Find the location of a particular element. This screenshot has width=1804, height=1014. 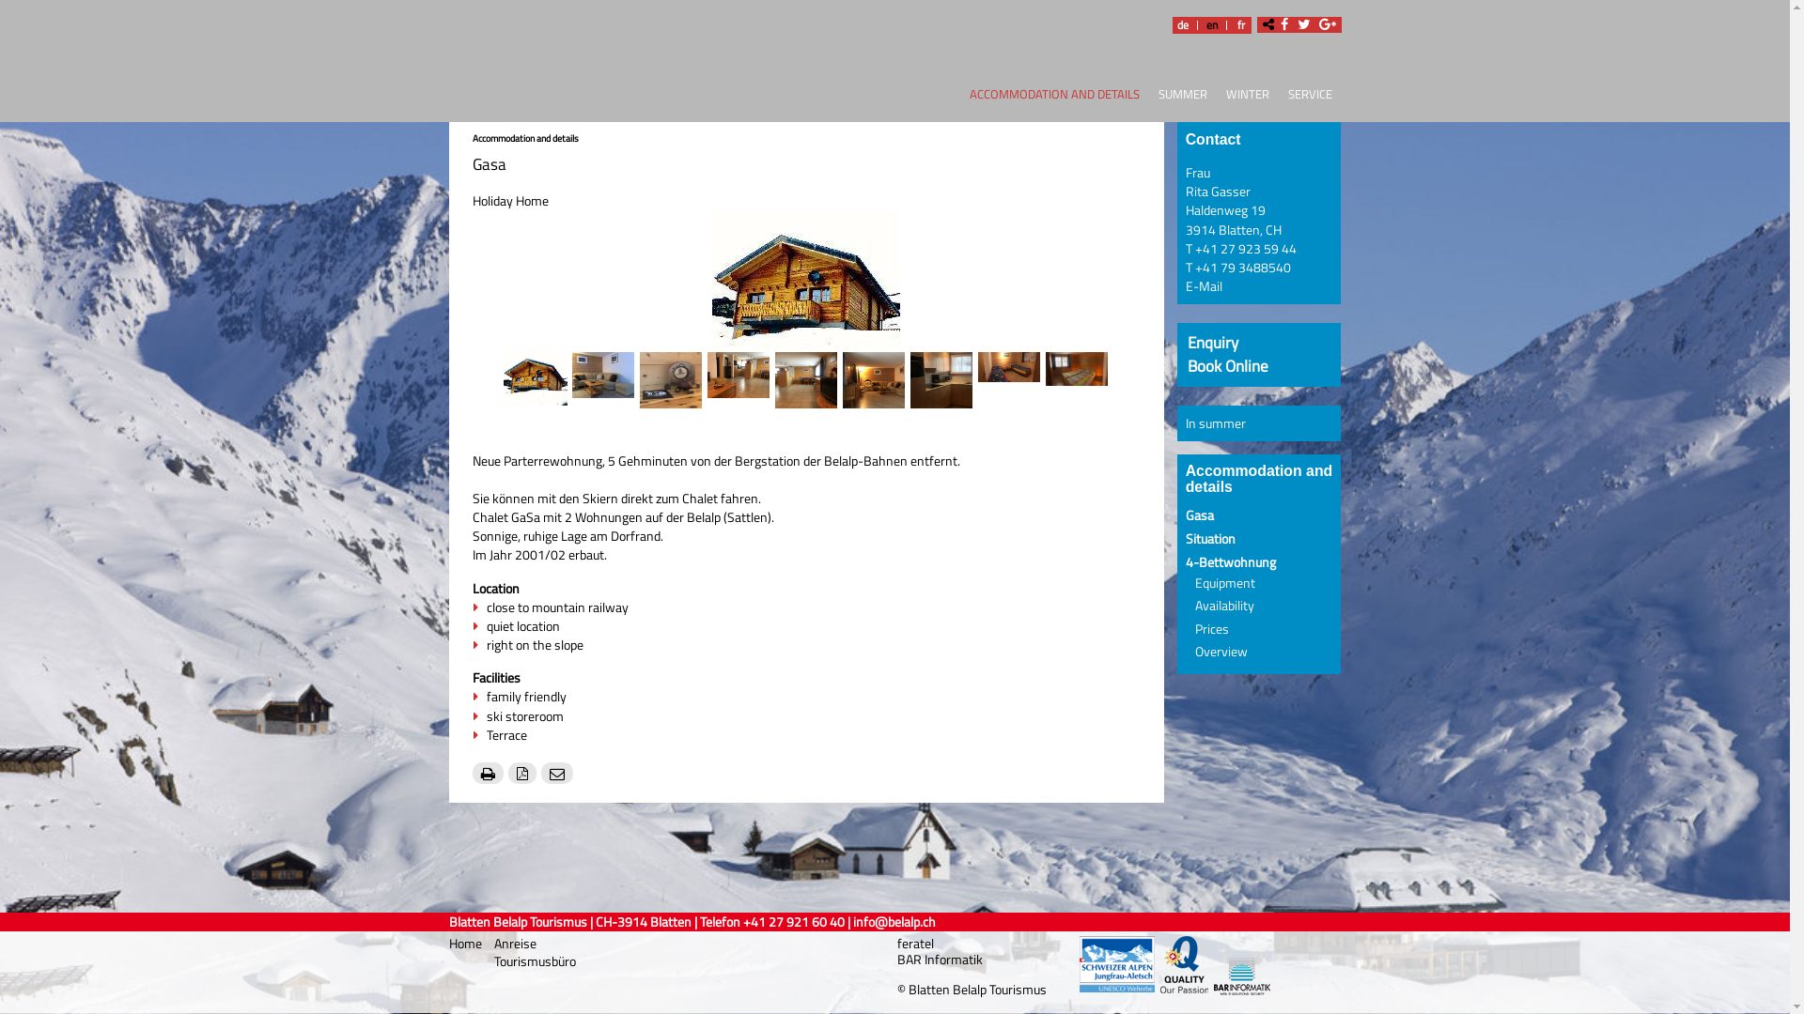

en is located at coordinates (1211, 24).